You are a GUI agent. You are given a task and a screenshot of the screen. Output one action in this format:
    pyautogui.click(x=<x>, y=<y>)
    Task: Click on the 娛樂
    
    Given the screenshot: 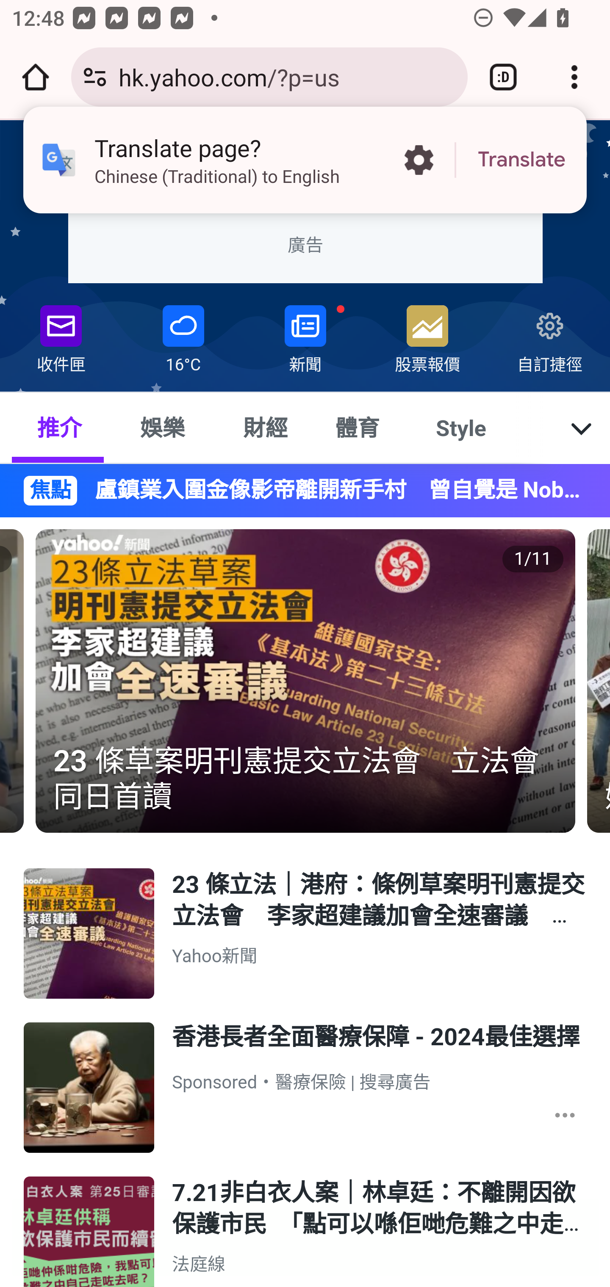 What is the action you would take?
    pyautogui.click(x=161, y=427)
    